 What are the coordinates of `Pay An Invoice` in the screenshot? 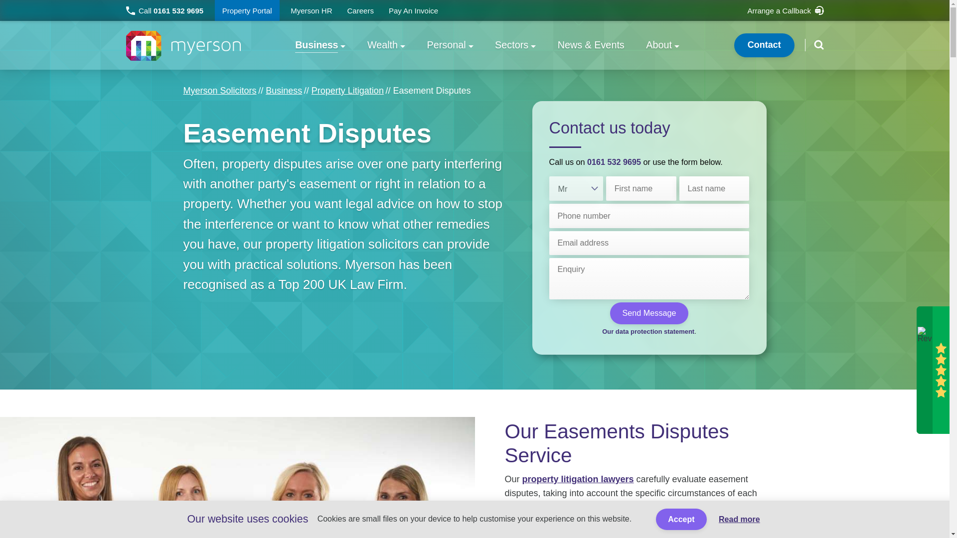 It's located at (413, 10).